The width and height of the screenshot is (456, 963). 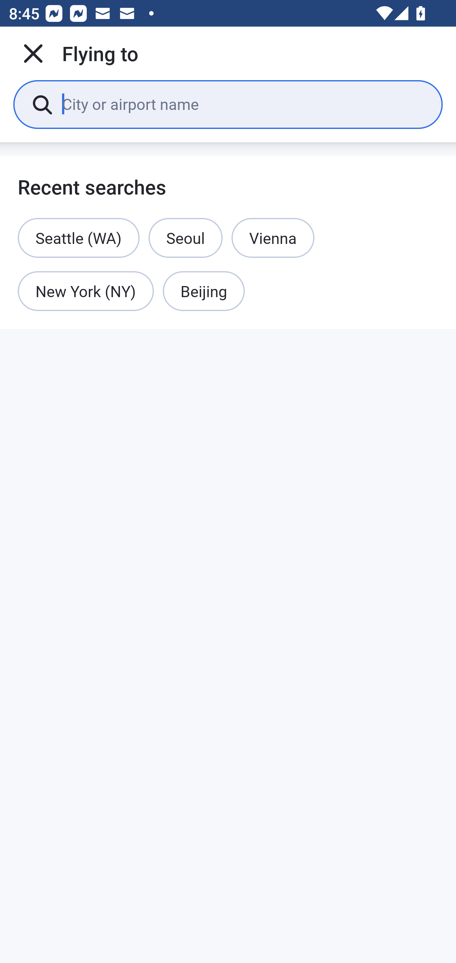 I want to click on Seoul, so click(x=186, y=238).